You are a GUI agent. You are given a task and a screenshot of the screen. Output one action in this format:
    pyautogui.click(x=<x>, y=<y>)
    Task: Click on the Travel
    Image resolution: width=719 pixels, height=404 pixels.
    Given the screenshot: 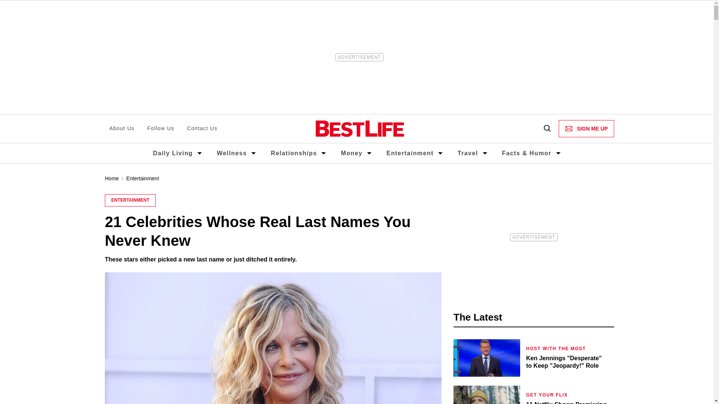 What is the action you would take?
    pyautogui.click(x=467, y=153)
    